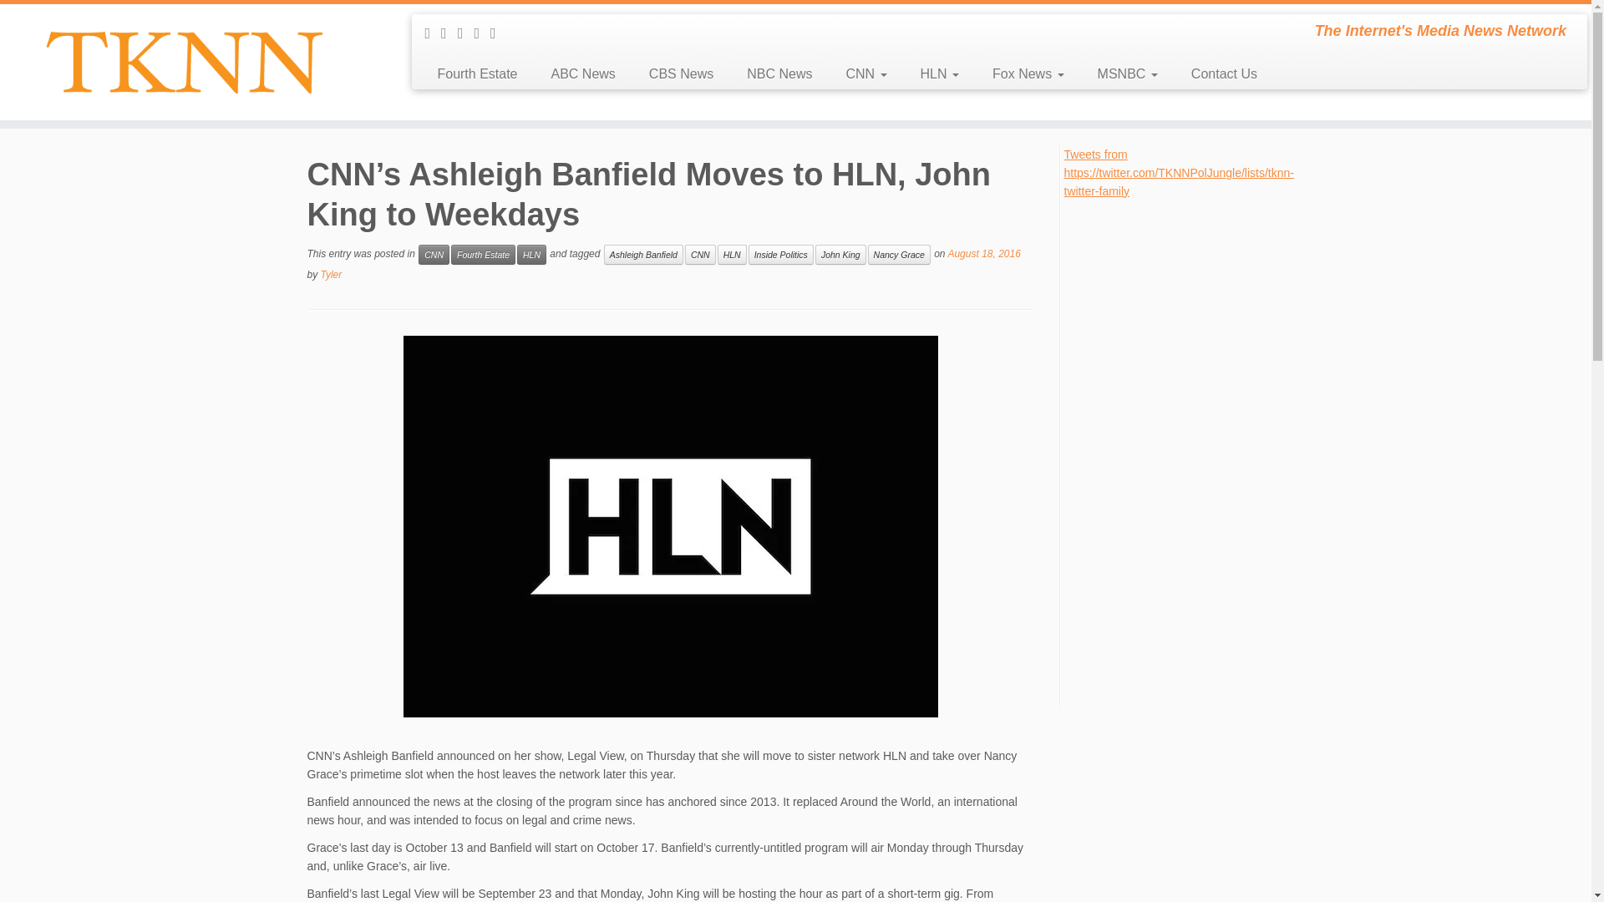 The image size is (1604, 902). Describe the element at coordinates (840, 254) in the screenshot. I see `John King` at that location.